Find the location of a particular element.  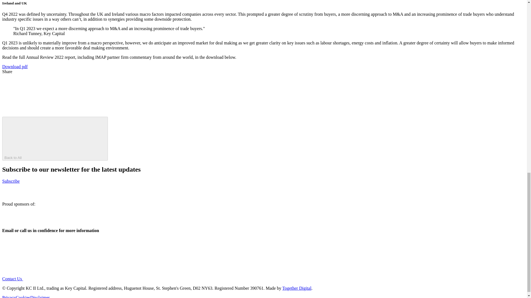

Subscribe is located at coordinates (11, 181).